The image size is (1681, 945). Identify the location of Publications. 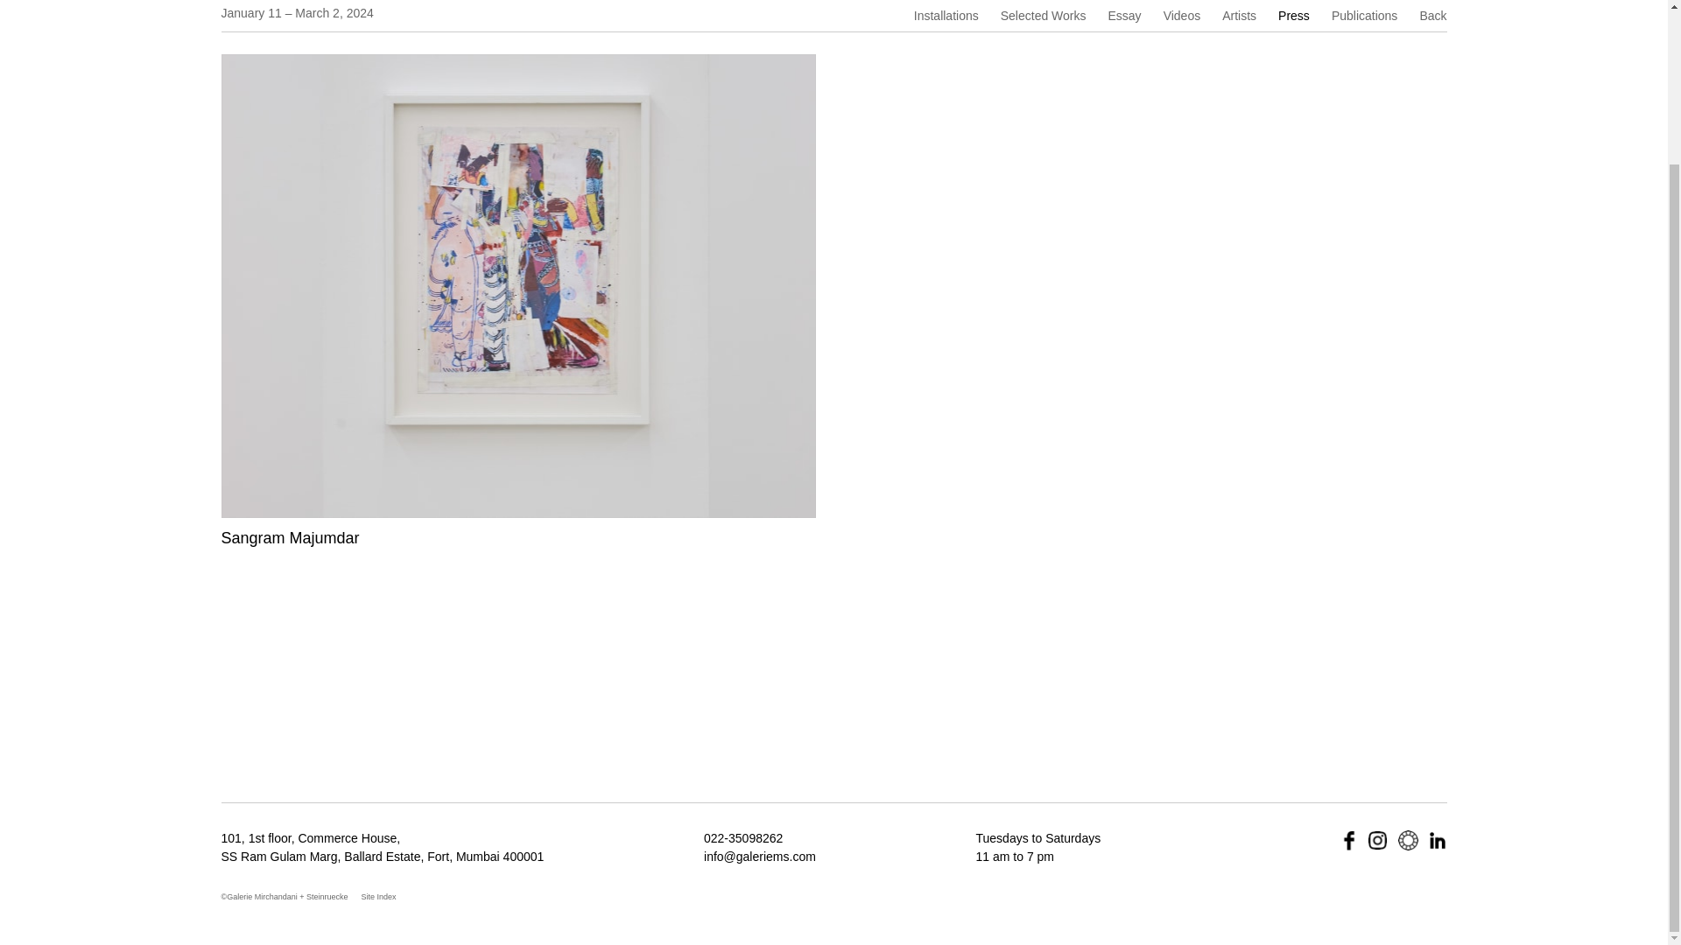
(1364, 16).